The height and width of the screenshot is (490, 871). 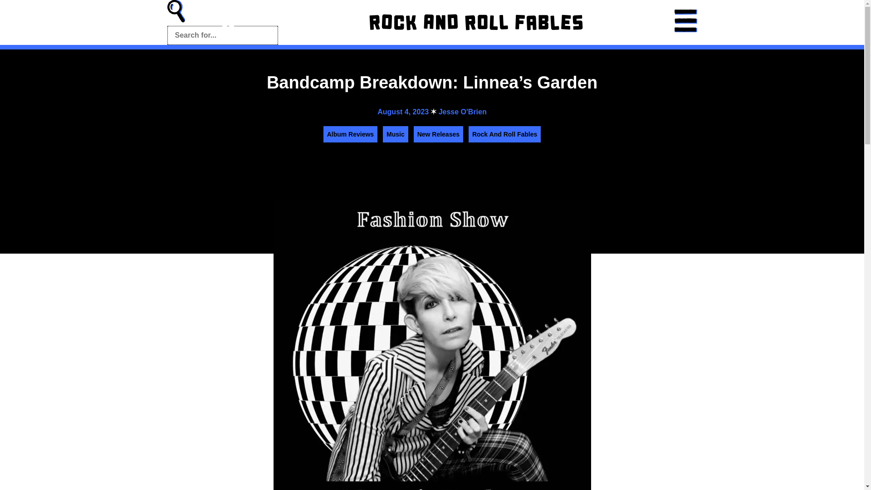 What do you see at coordinates (396, 134) in the screenshot?
I see `Music` at bounding box center [396, 134].